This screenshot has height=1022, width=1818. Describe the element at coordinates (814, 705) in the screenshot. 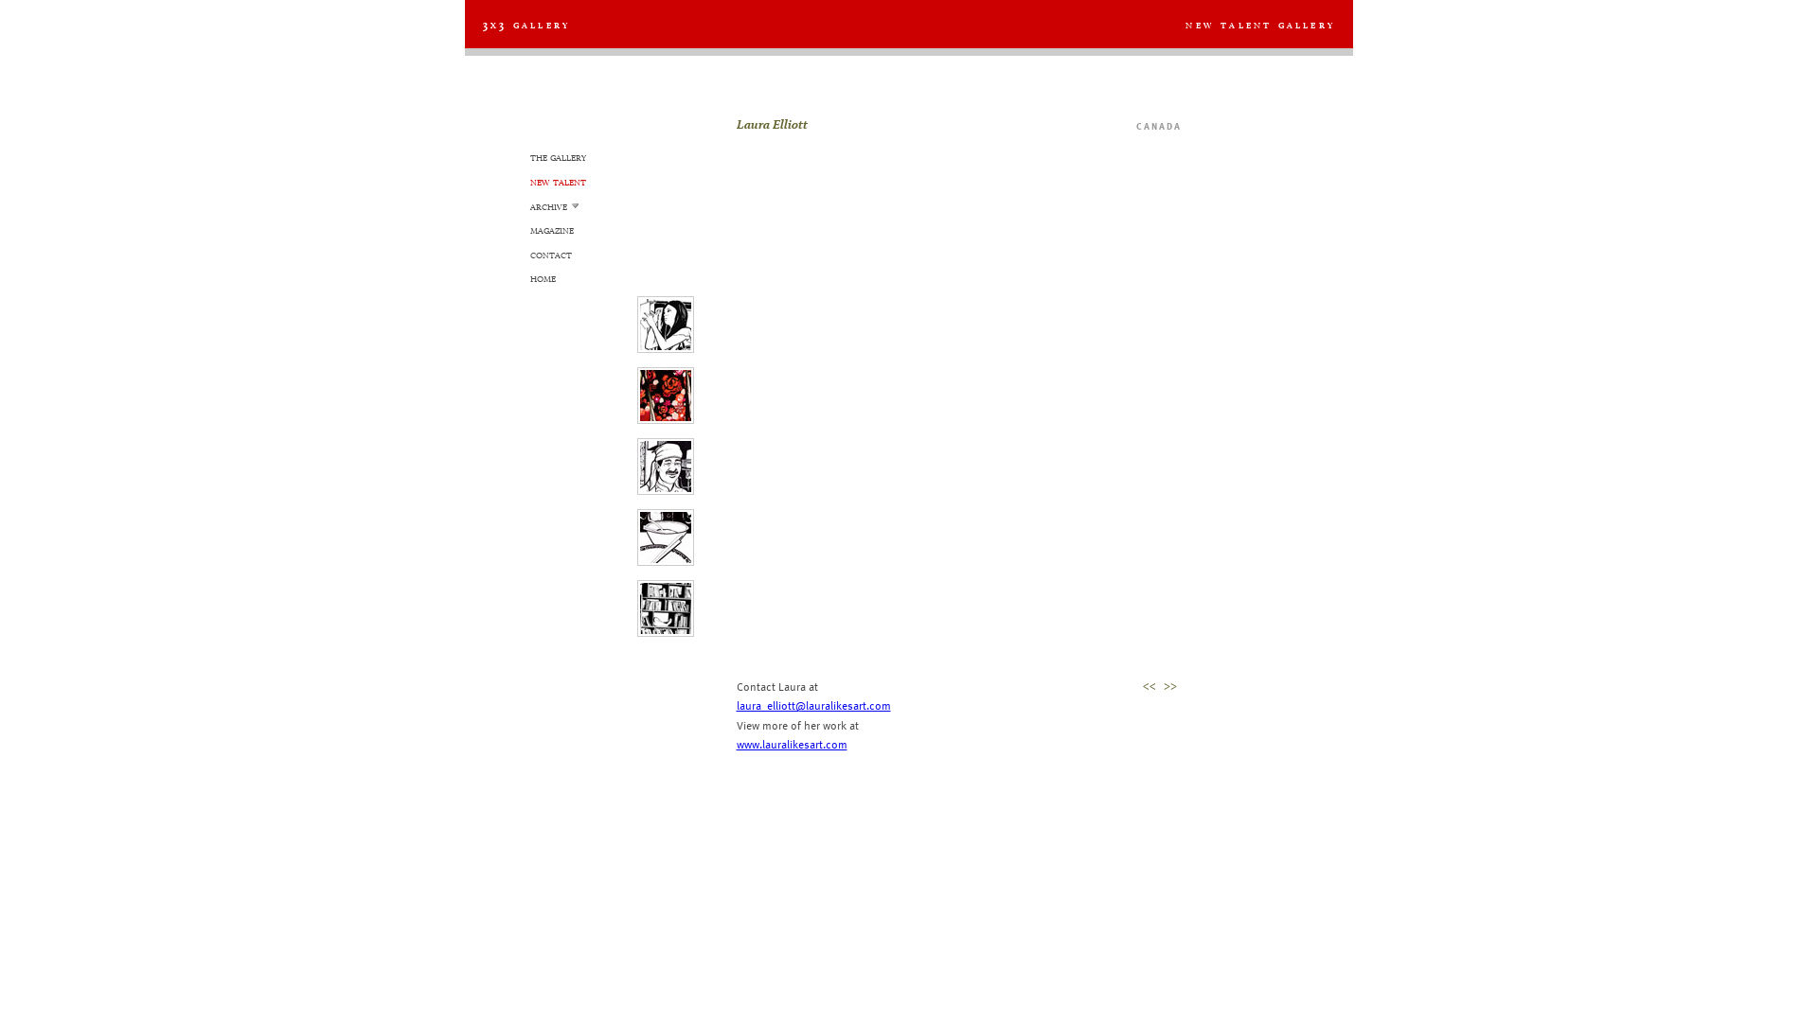

I see `laura_elliott@lauralikesart.com` at that location.